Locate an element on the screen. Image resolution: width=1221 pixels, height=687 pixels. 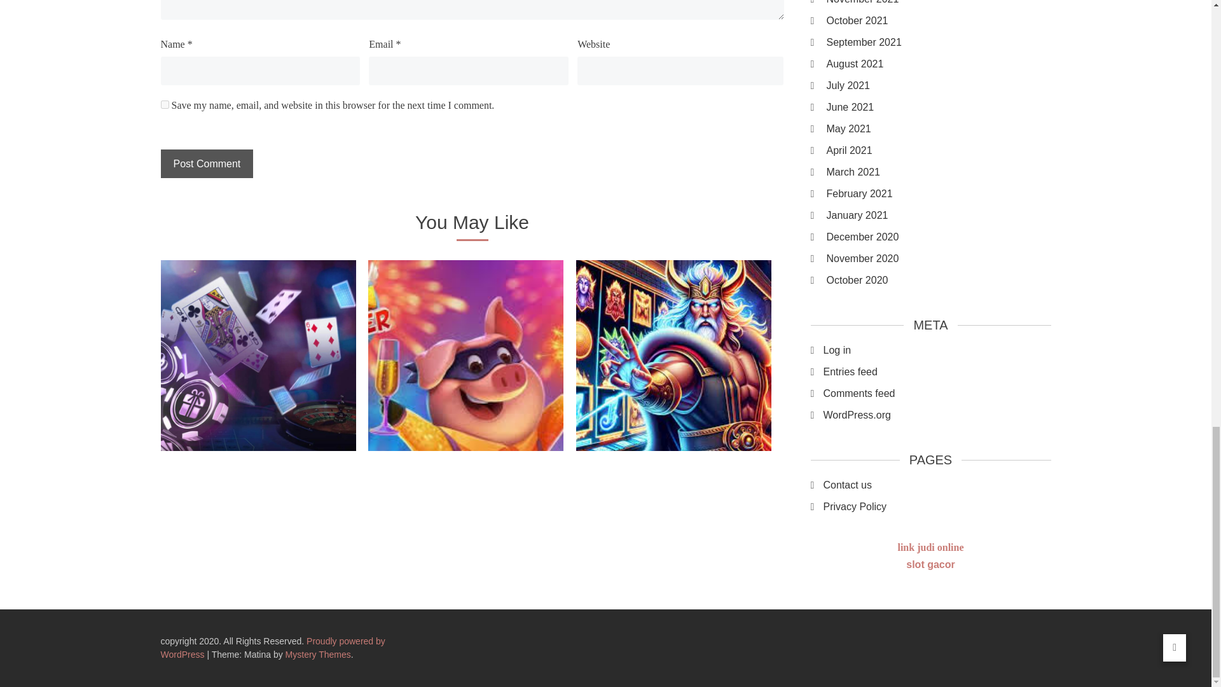
Post Comment is located at coordinates (206, 163).